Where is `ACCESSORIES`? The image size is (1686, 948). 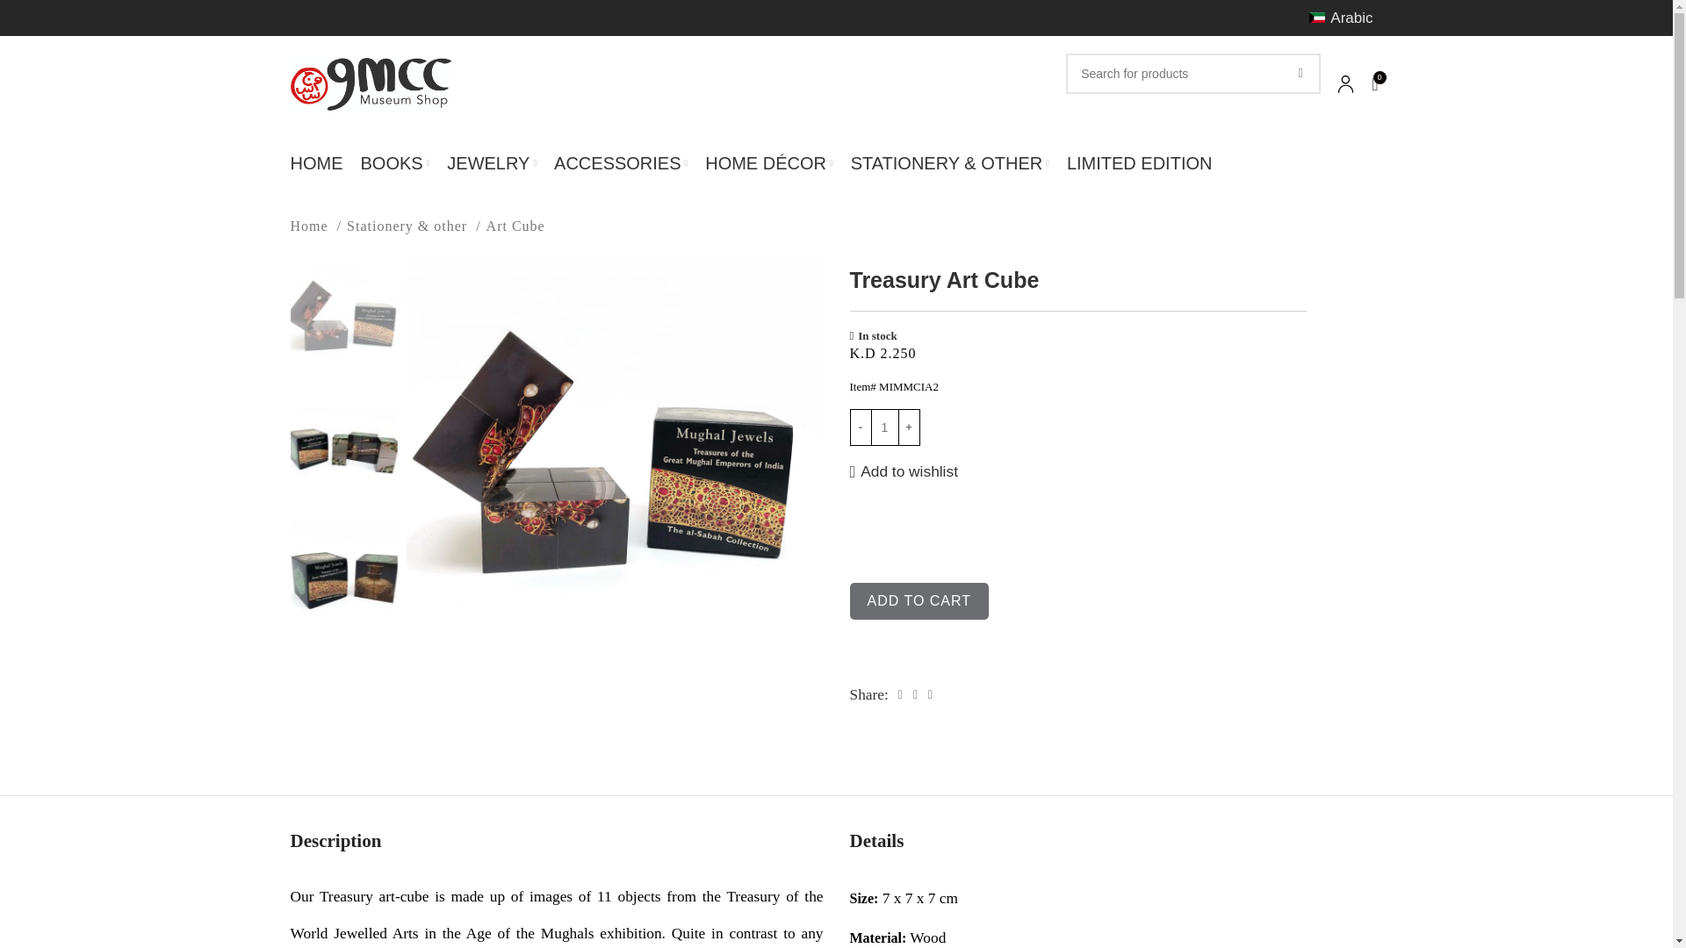
ACCESSORIES is located at coordinates (621, 163).